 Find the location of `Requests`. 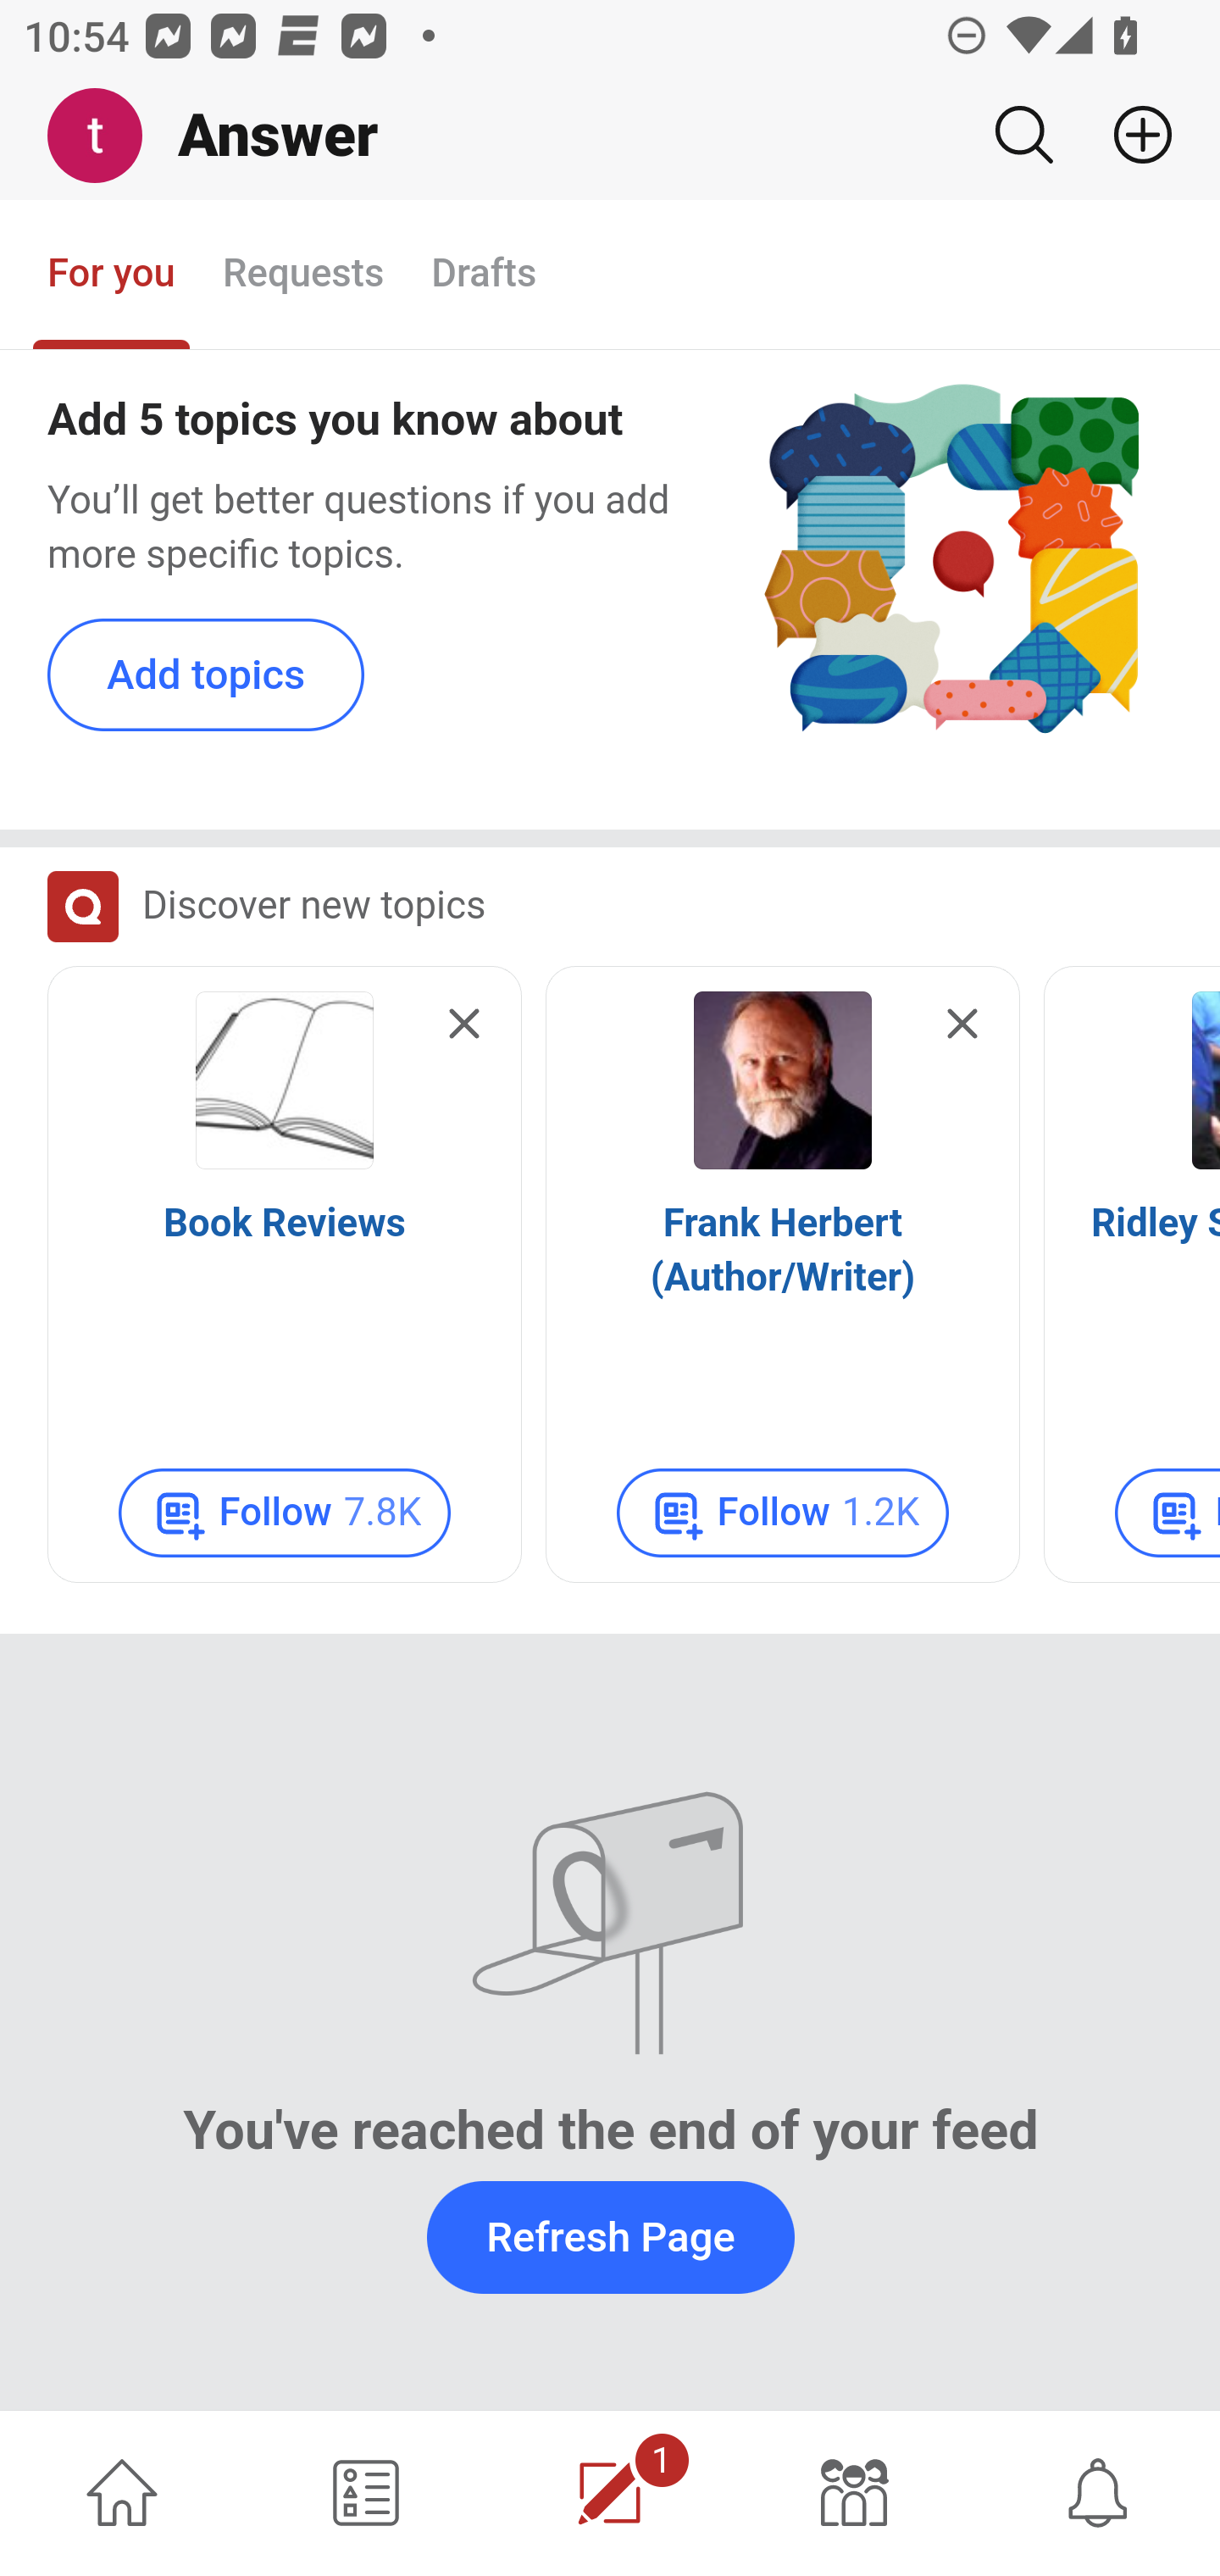

Requests is located at coordinates (302, 275).